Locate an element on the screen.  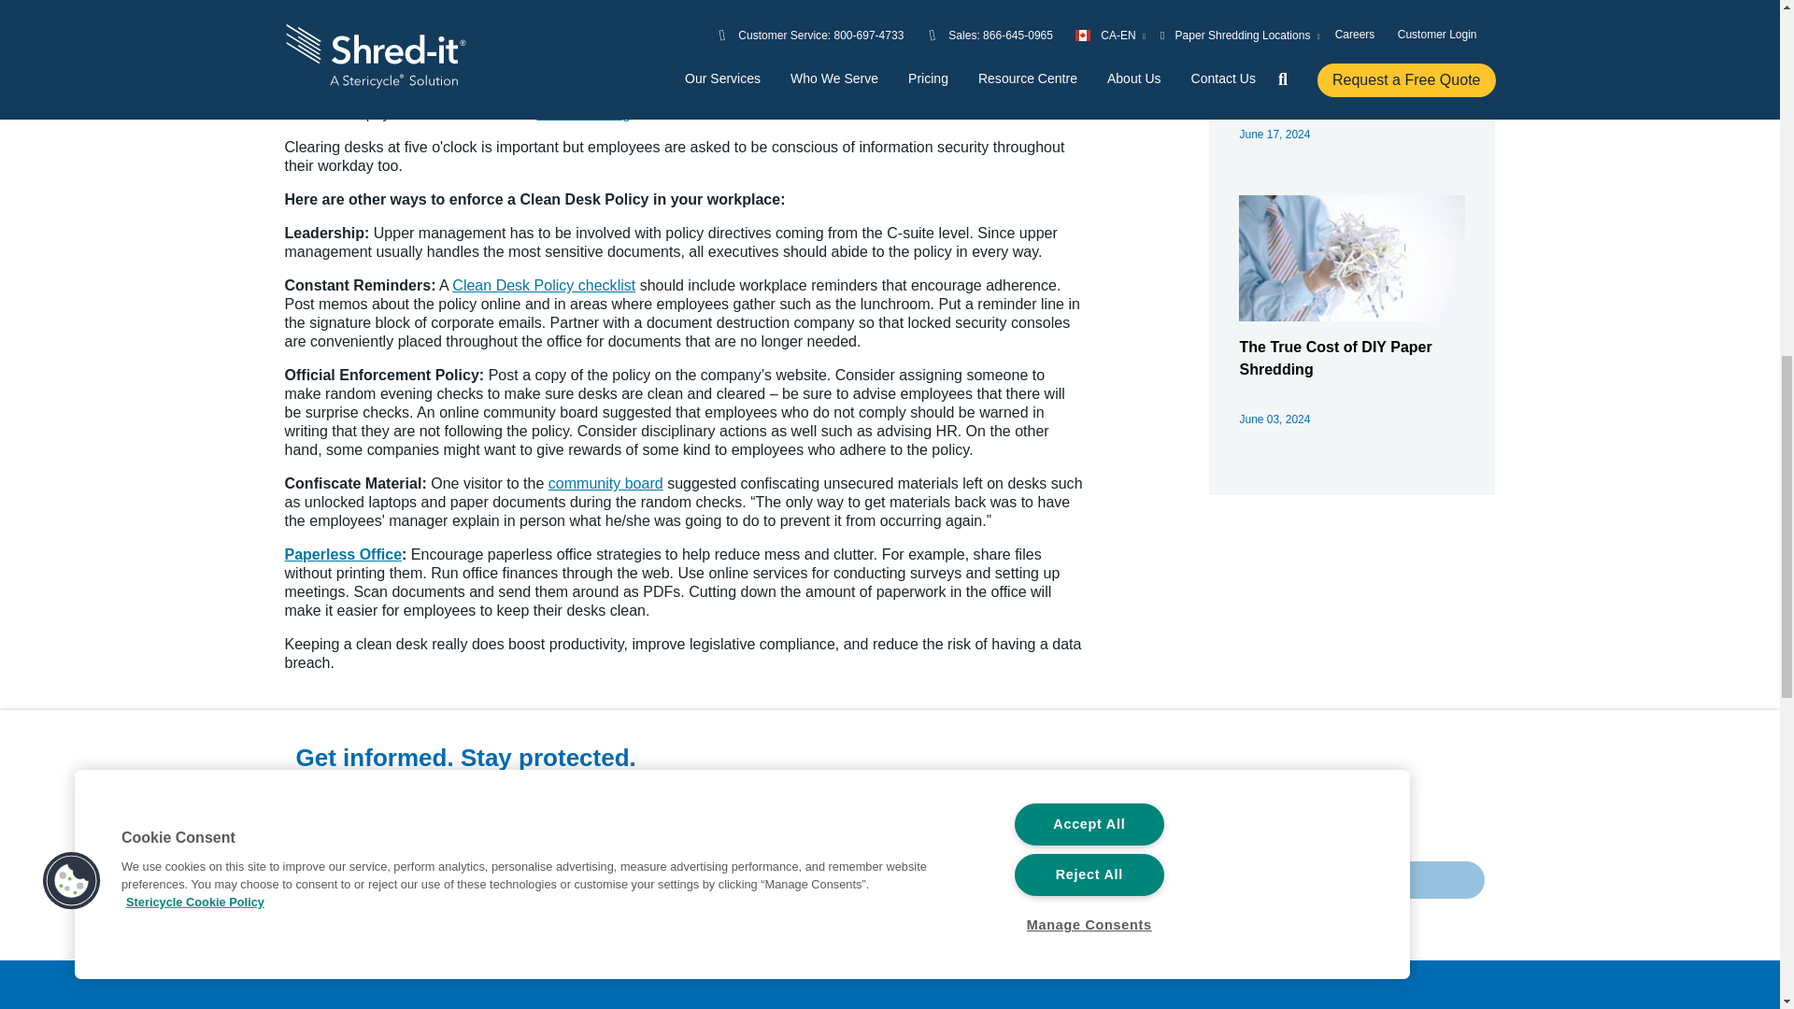
Please enter a valid email address. is located at coordinates (1040, 888).